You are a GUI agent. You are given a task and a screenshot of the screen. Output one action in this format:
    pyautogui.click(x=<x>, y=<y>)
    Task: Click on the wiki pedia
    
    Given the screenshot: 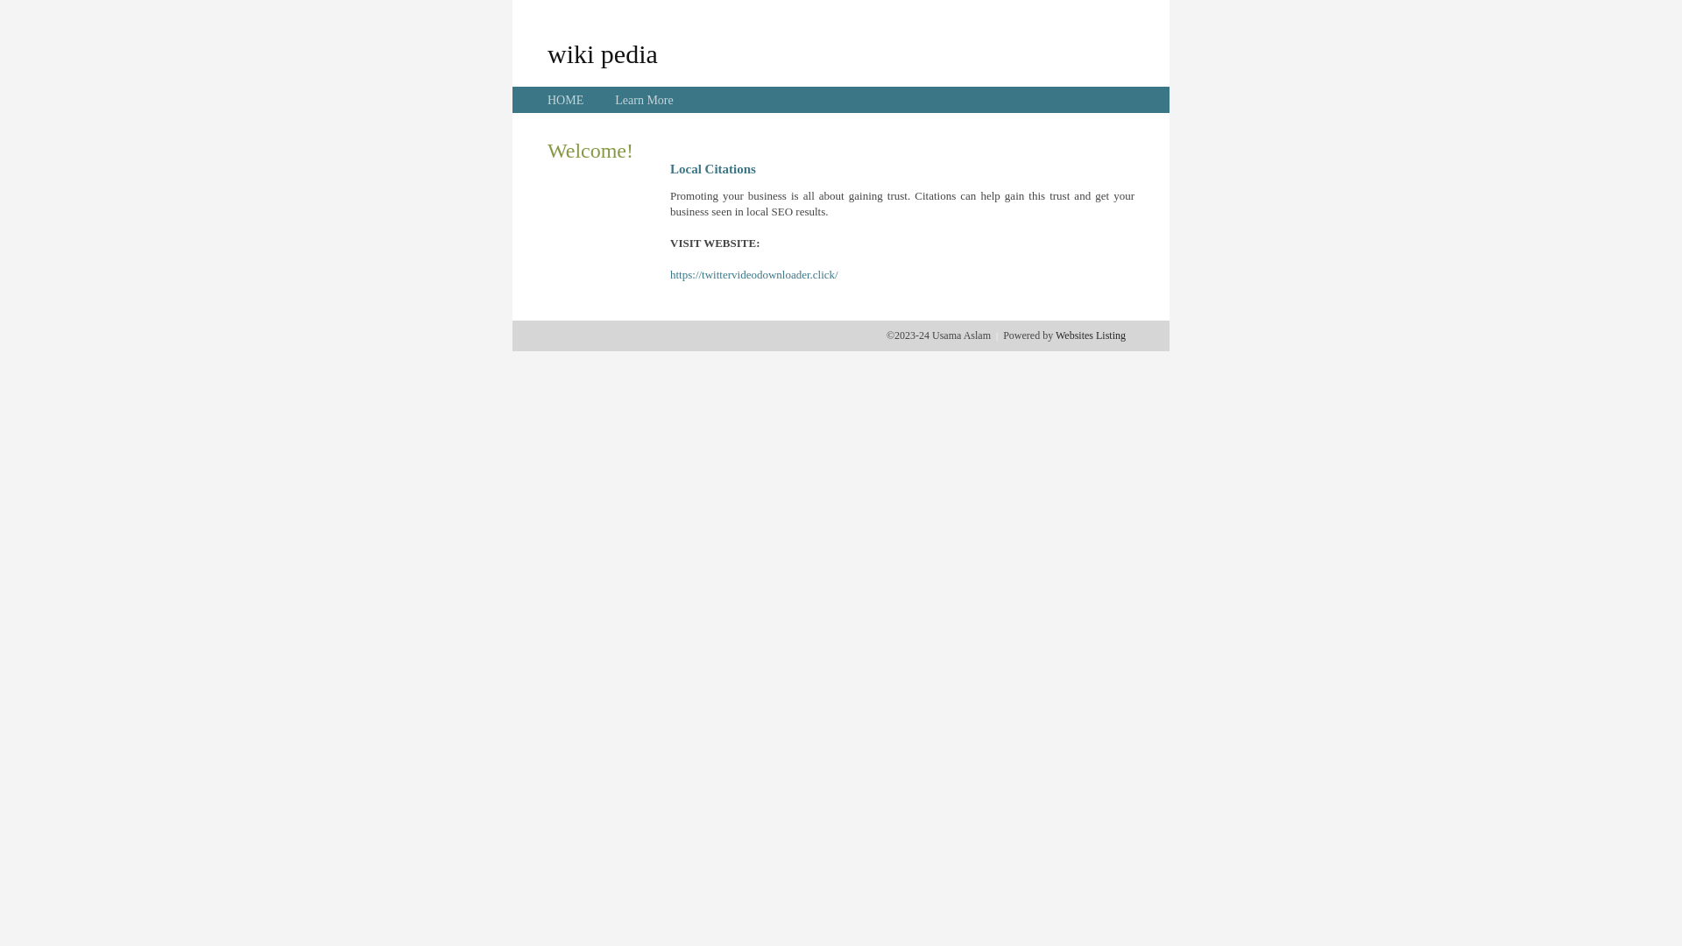 What is the action you would take?
    pyautogui.click(x=603, y=53)
    